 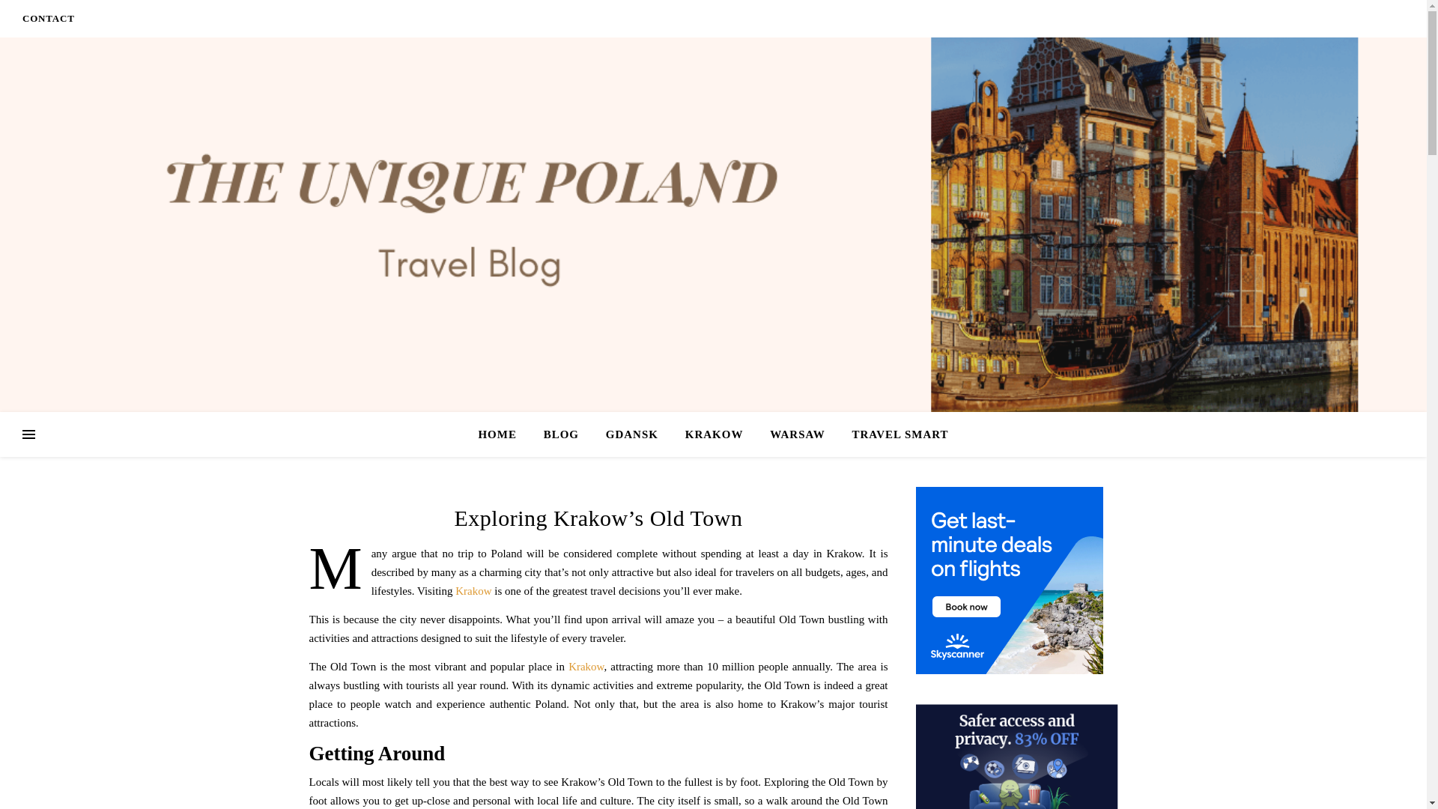 What do you see at coordinates (473, 590) in the screenshot?
I see `Krakow` at bounding box center [473, 590].